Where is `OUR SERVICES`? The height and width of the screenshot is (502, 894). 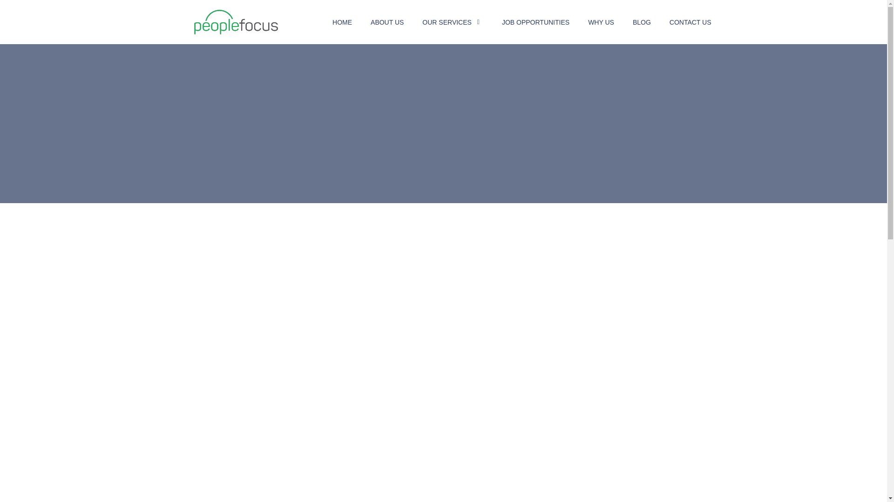
OUR SERVICES is located at coordinates (448, 22).